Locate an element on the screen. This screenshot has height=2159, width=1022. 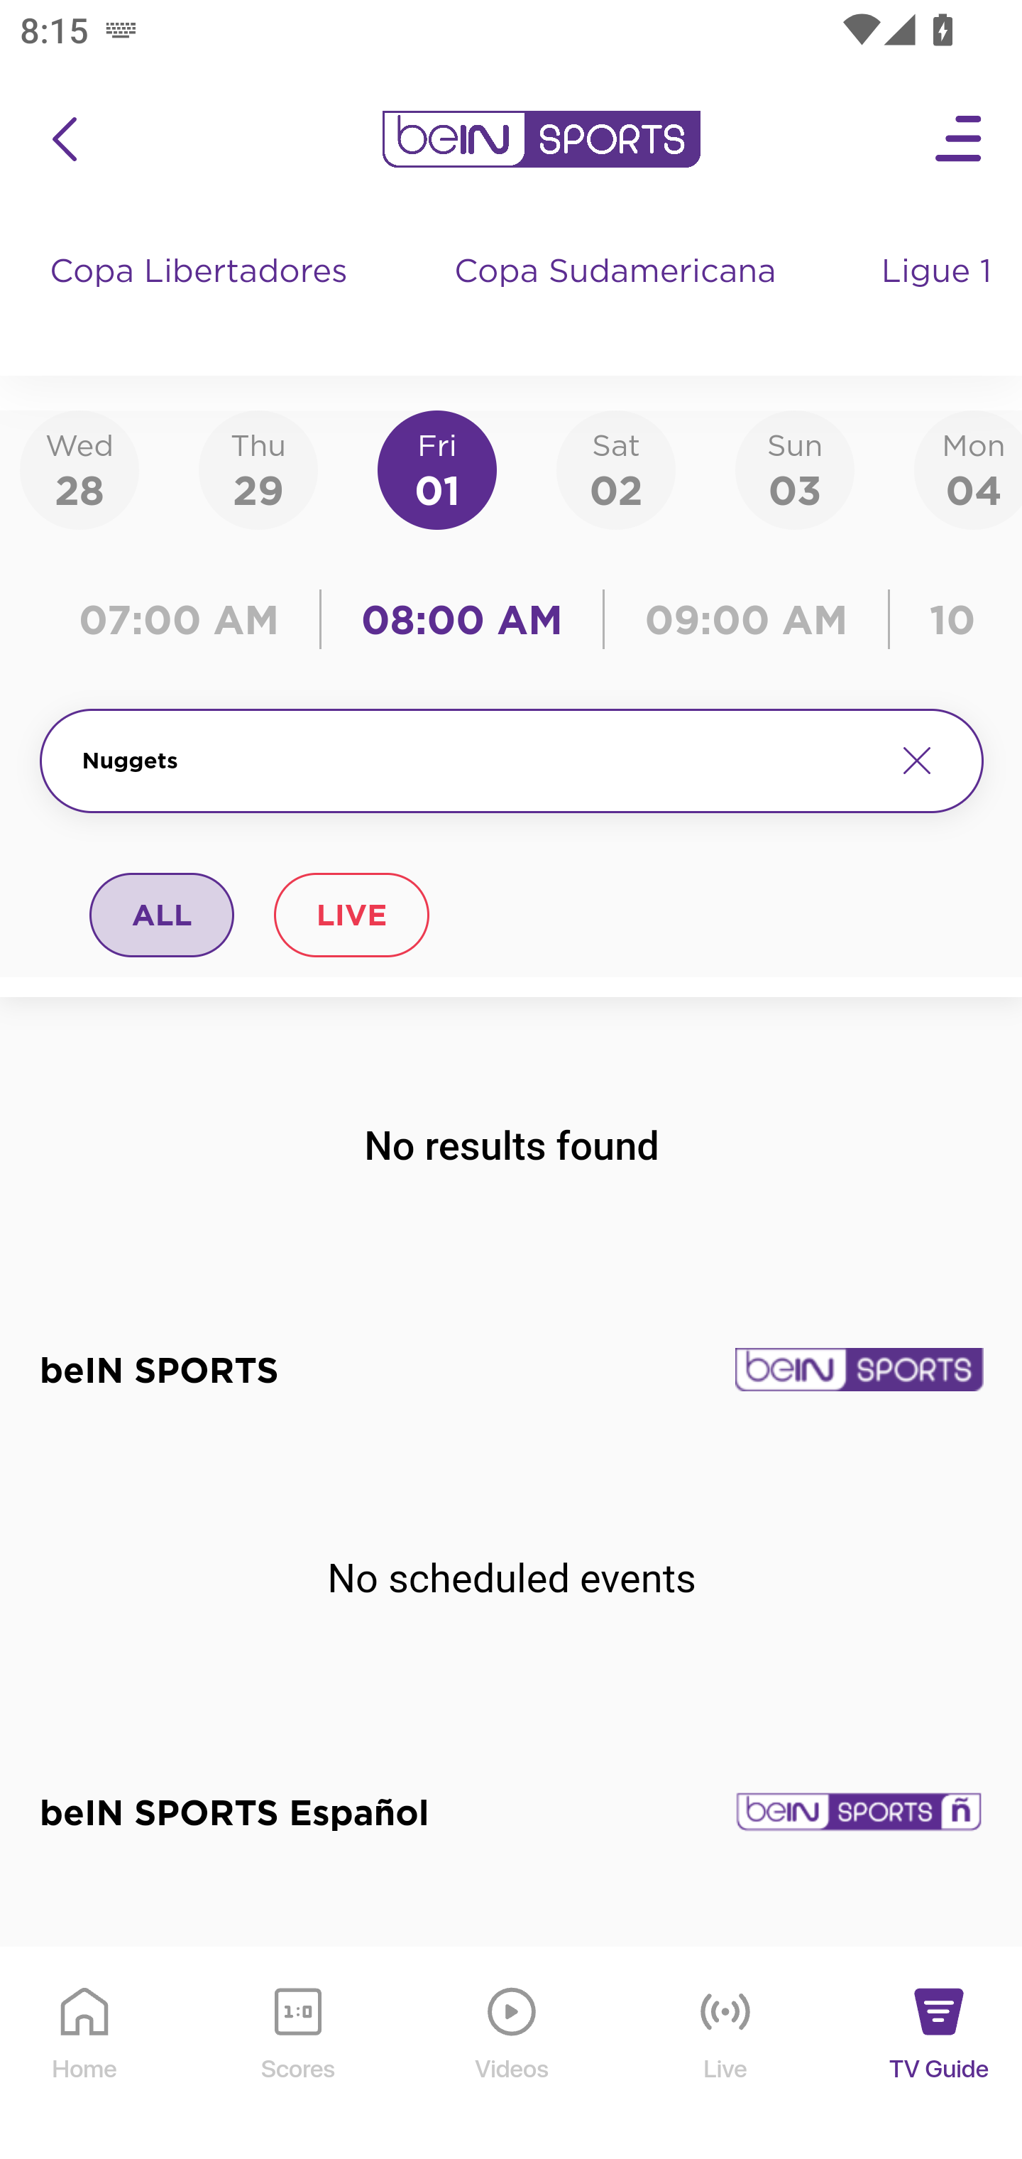
Nuggets is located at coordinates (477, 761).